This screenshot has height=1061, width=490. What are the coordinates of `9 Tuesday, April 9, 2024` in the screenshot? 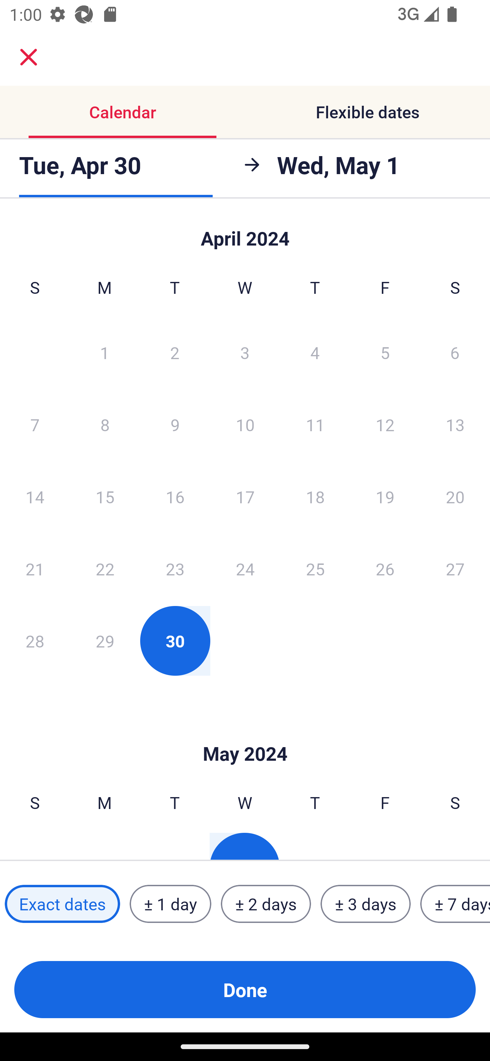 It's located at (175, 424).